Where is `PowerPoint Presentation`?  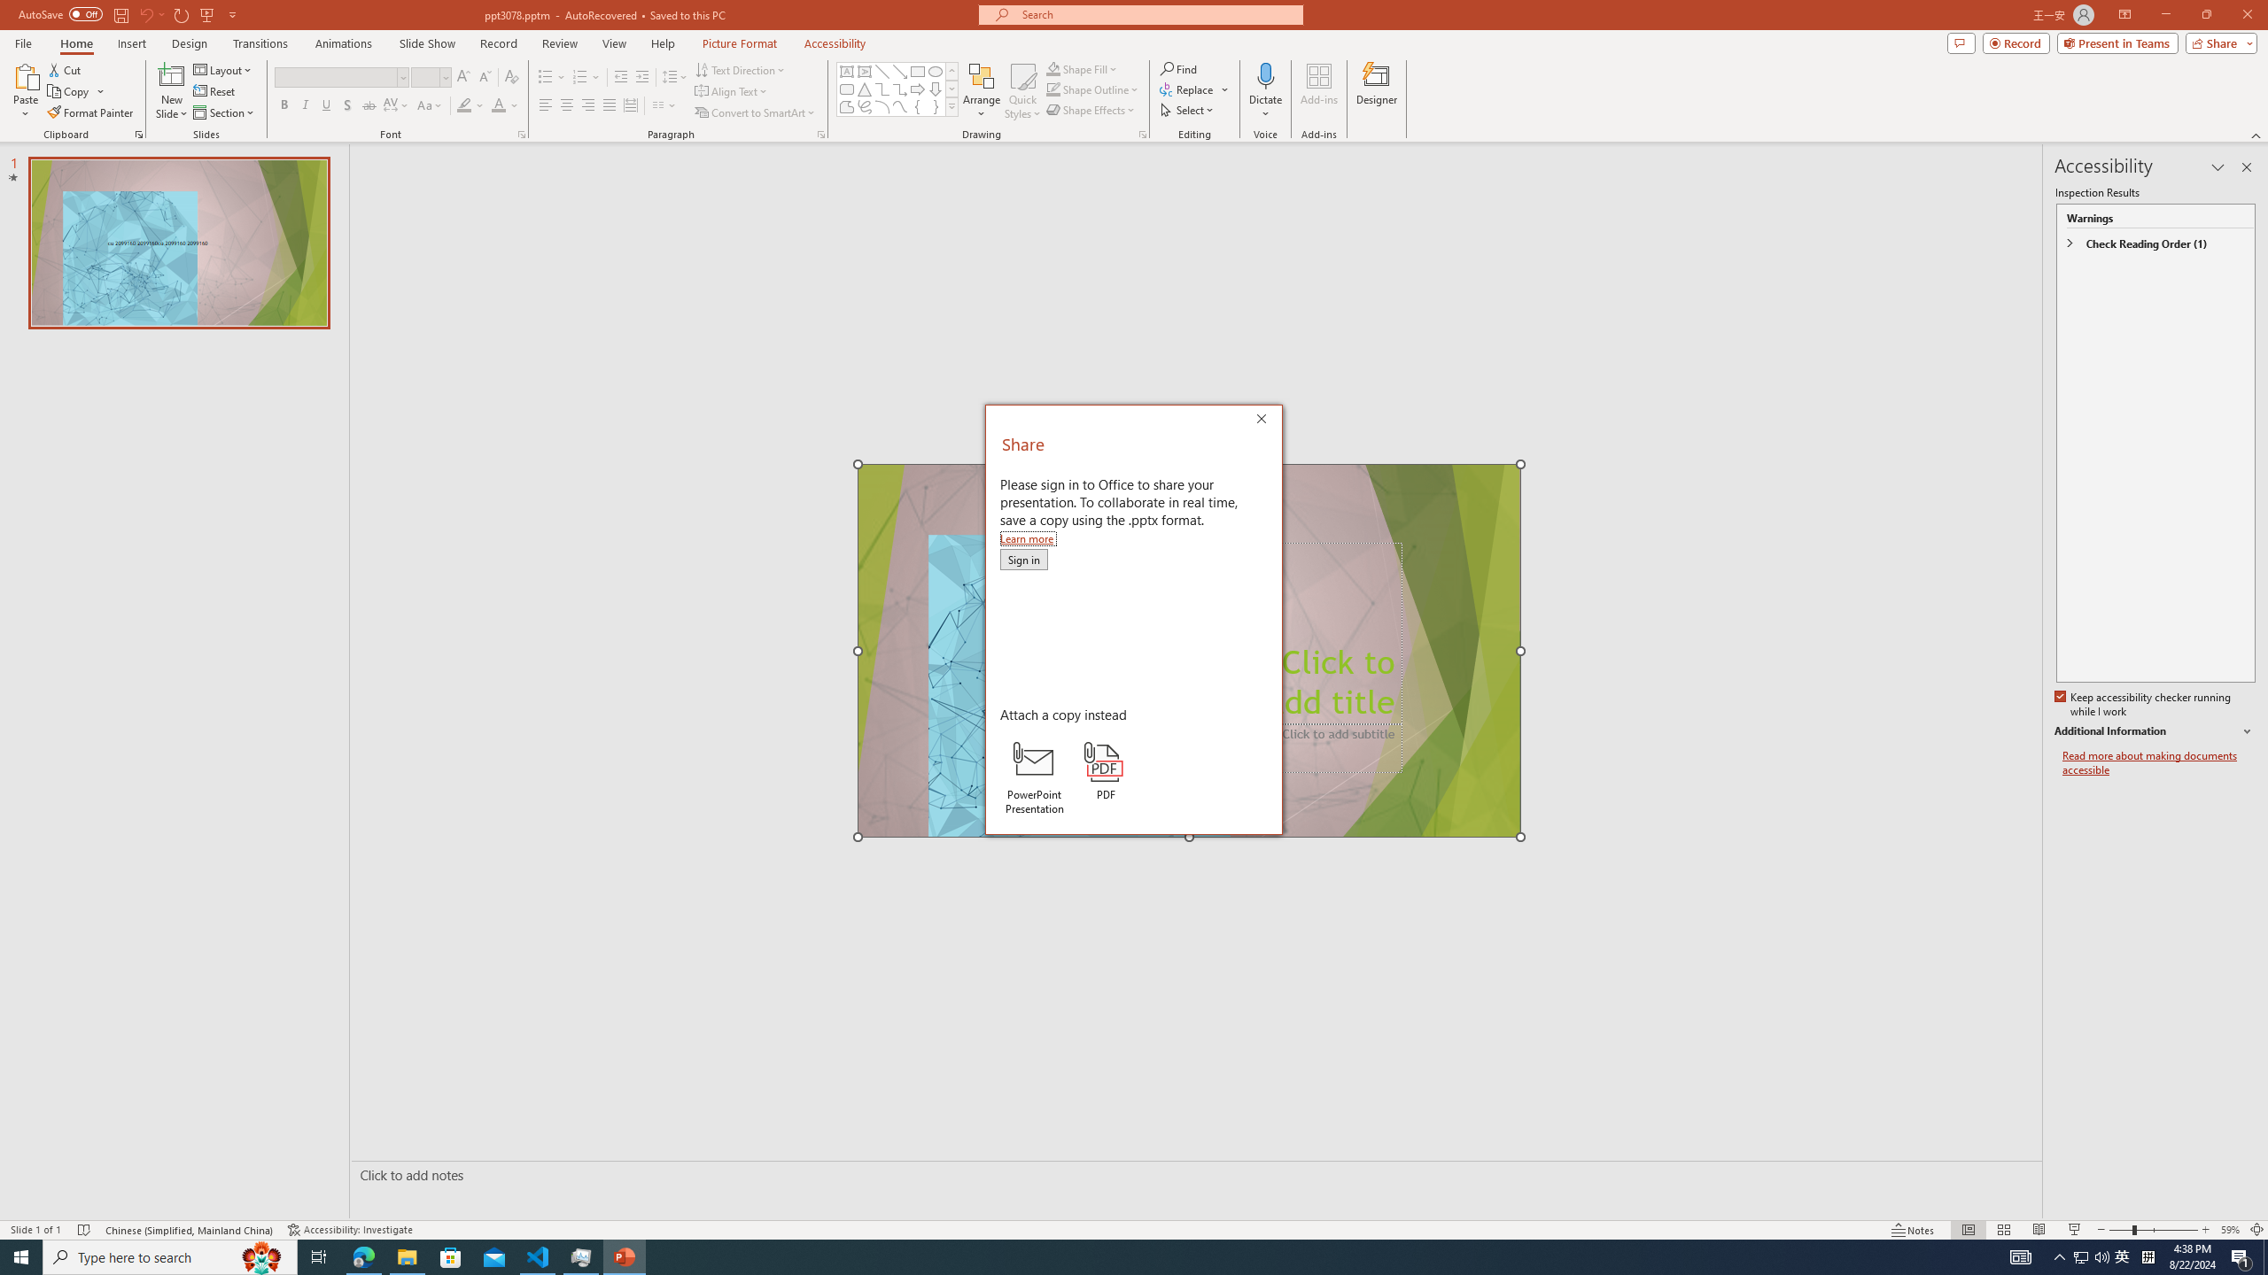
PowerPoint Presentation is located at coordinates (1033, 777).